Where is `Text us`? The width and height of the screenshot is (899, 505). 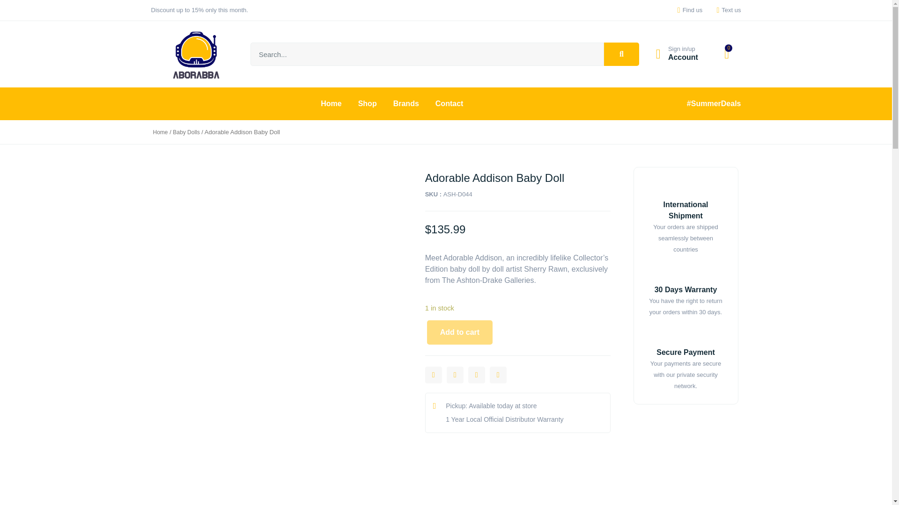
Text us is located at coordinates (725, 10).